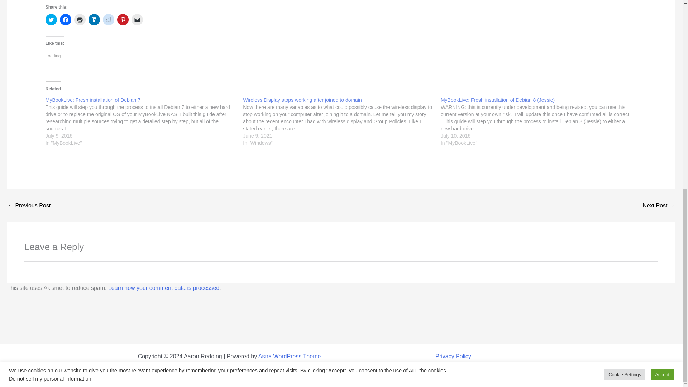 The height and width of the screenshot is (387, 688). Describe the element at coordinates (137, 19) in the screenshot. I see `Click to email a link to a friend` at that location.